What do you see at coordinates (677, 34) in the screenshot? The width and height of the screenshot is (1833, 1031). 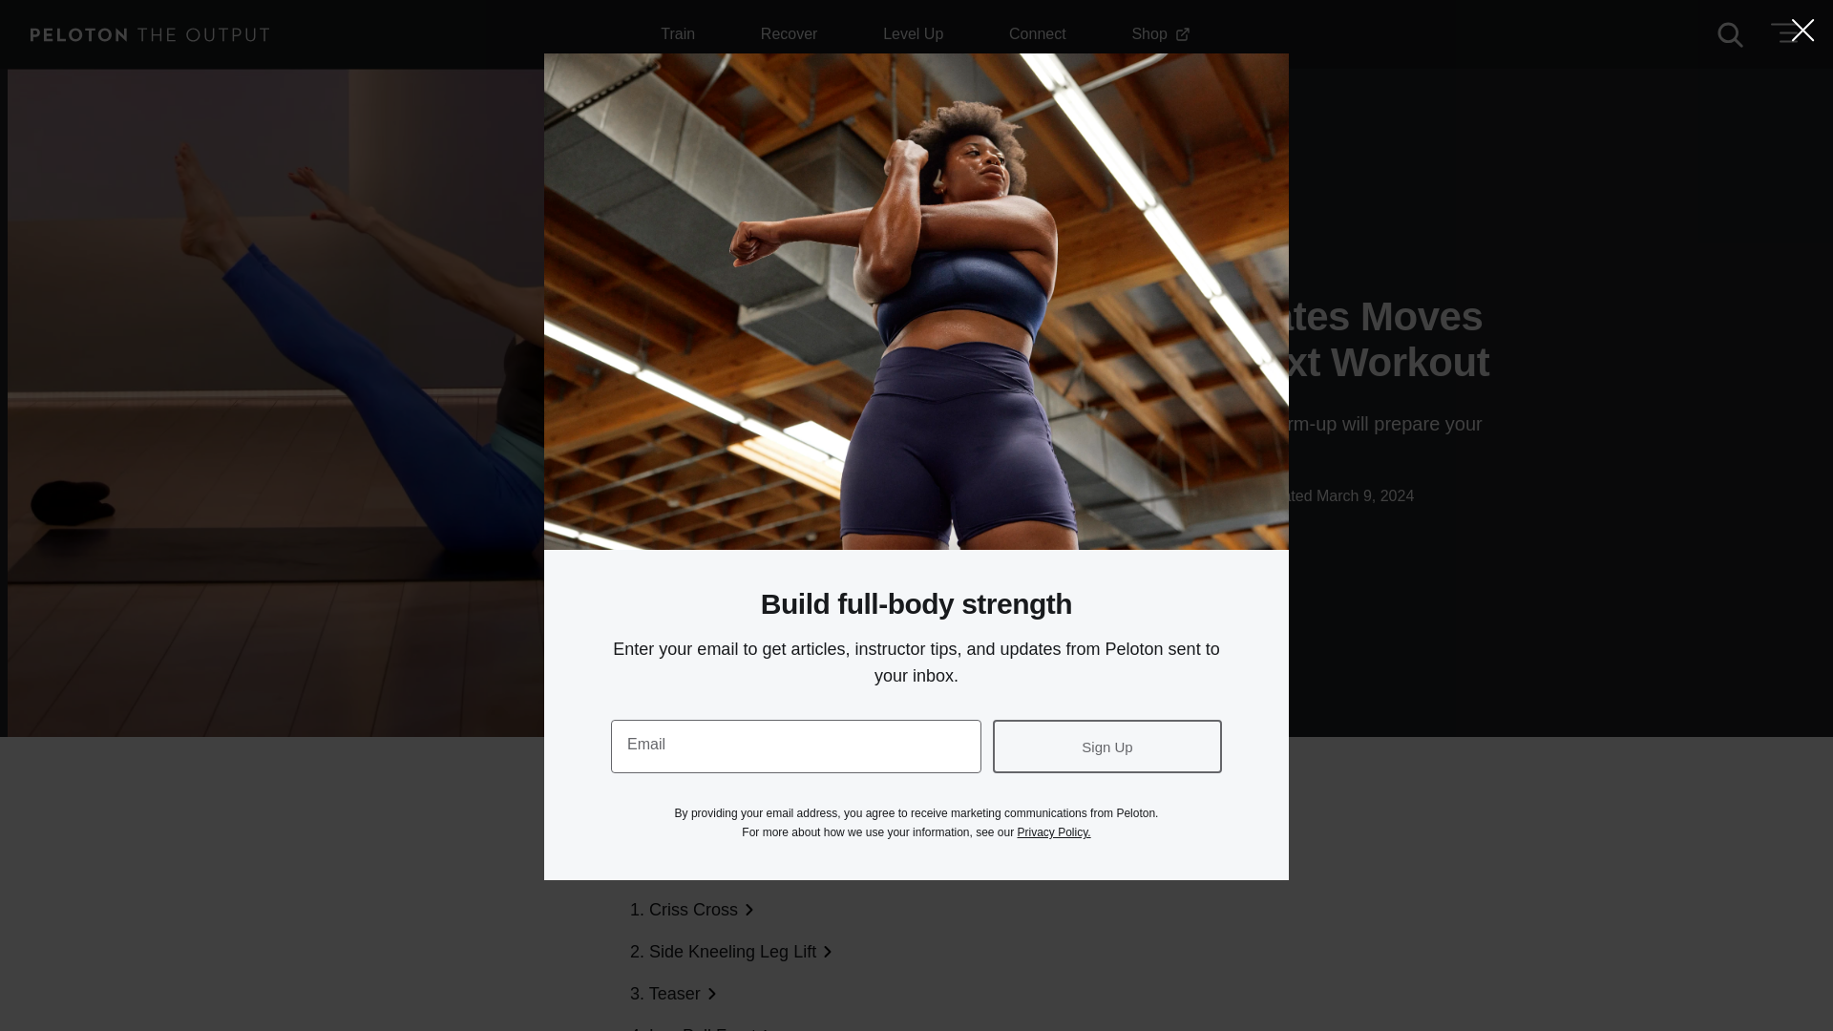 I see `Train` at bounding box center [677, 34].